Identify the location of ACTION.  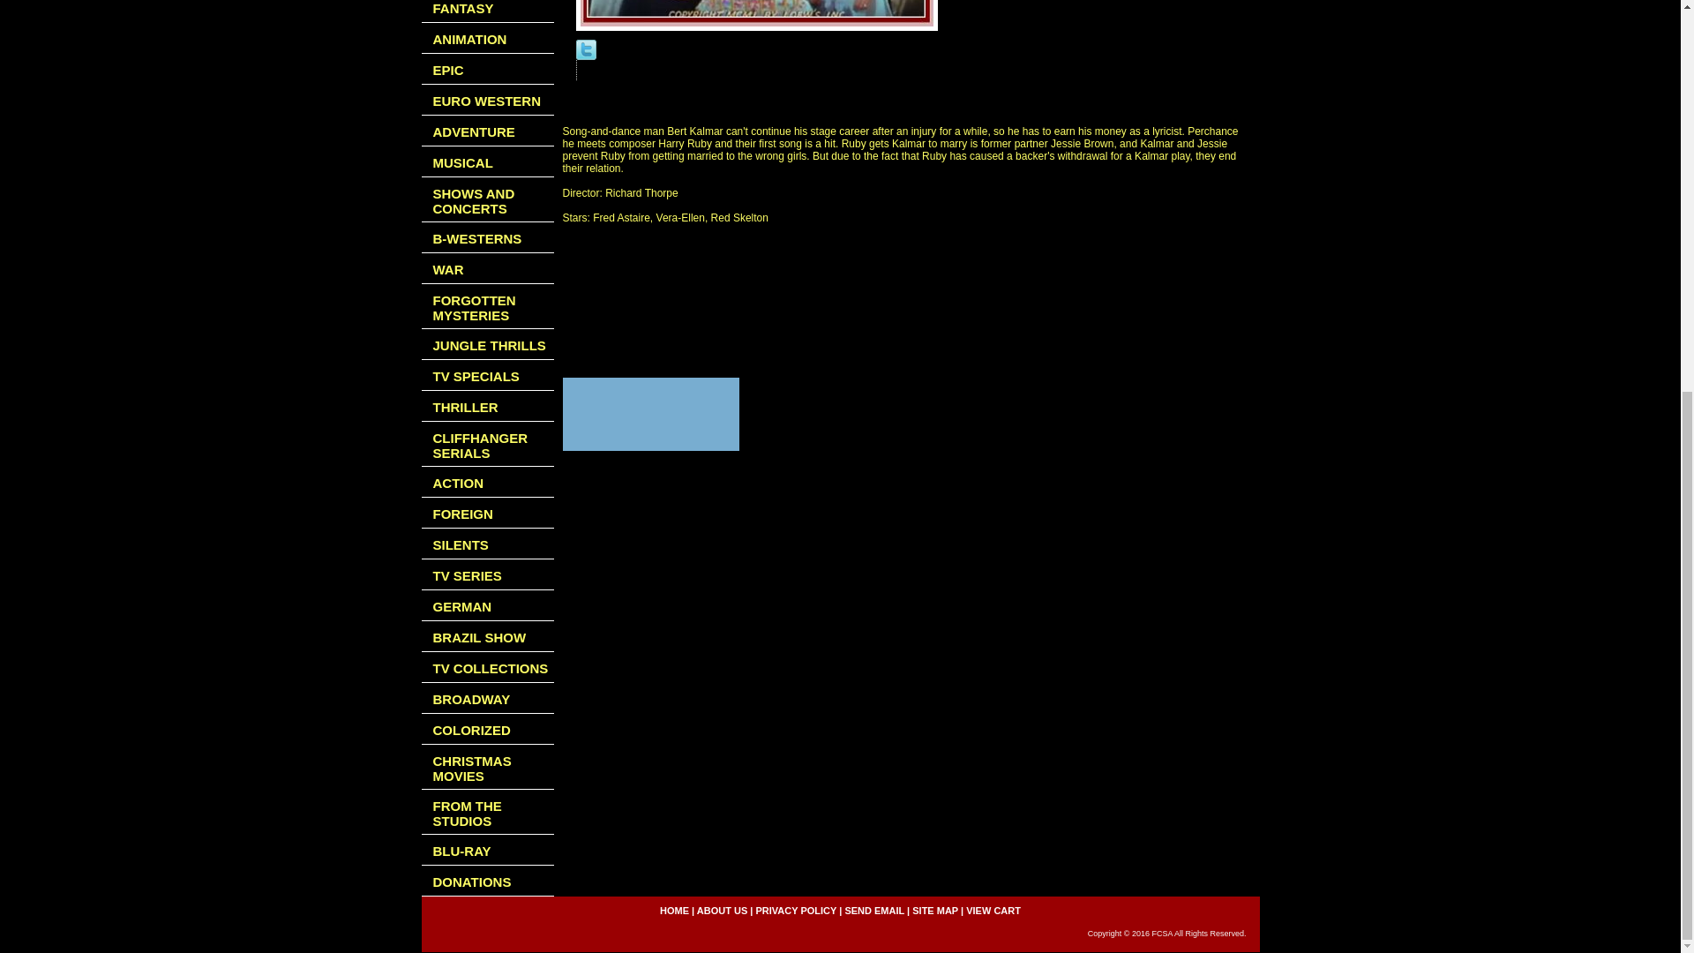
(487, 482).